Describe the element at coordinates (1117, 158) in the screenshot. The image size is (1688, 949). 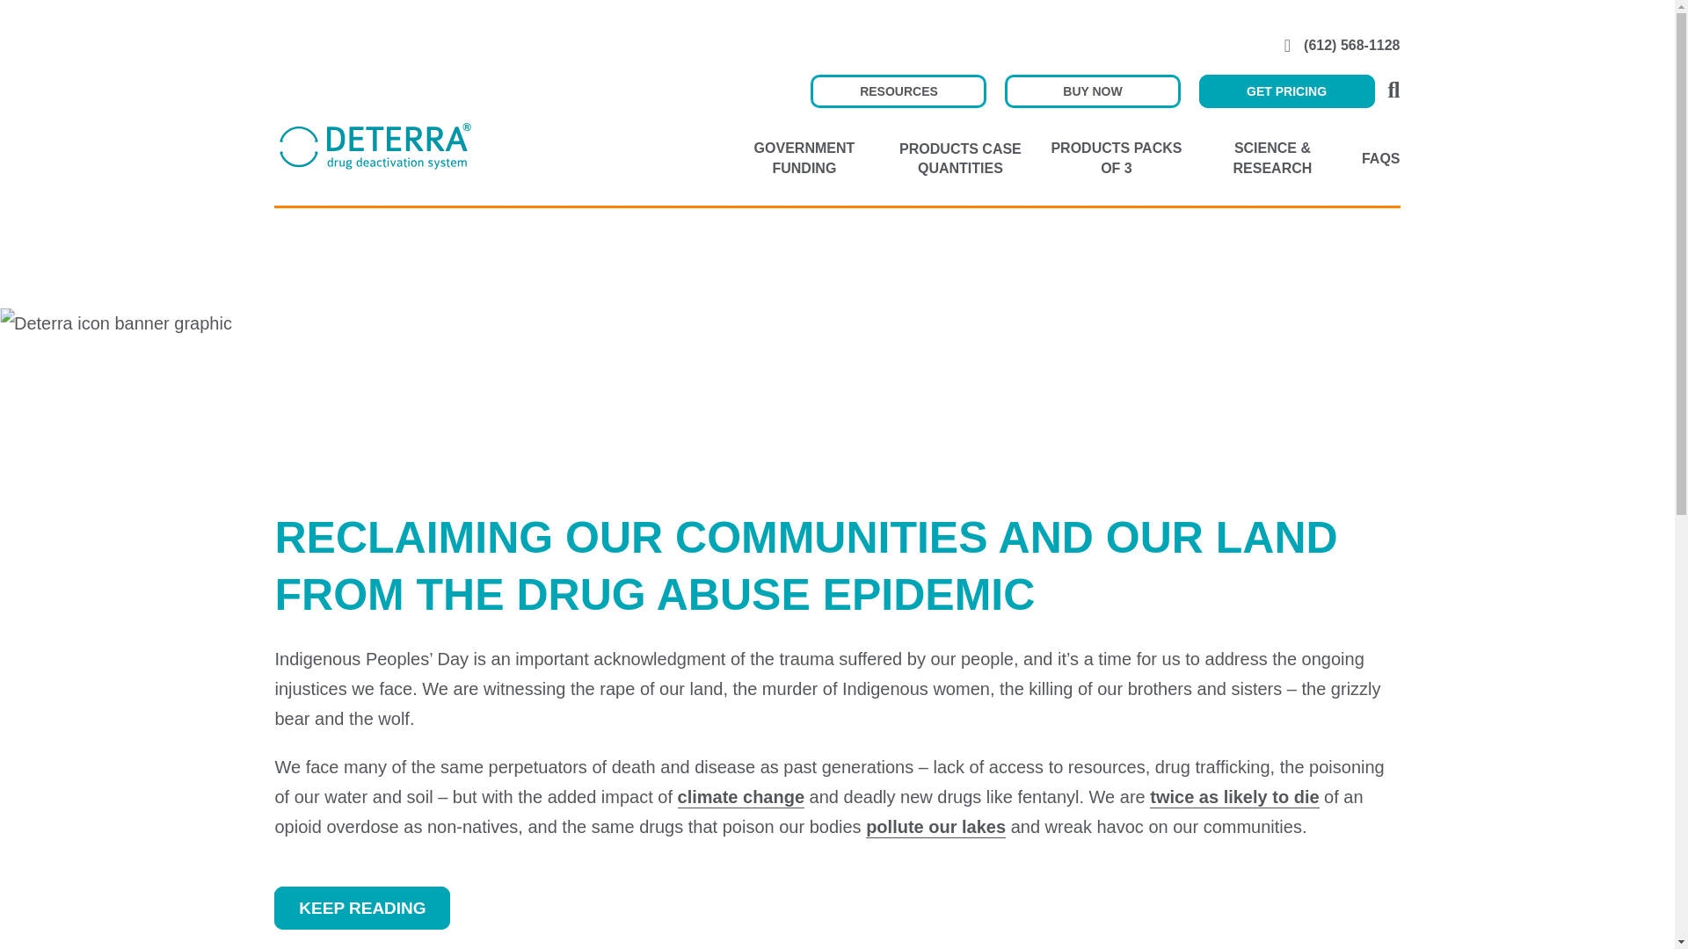
I see `PRODUCTS PACKS OF 3` at that location.